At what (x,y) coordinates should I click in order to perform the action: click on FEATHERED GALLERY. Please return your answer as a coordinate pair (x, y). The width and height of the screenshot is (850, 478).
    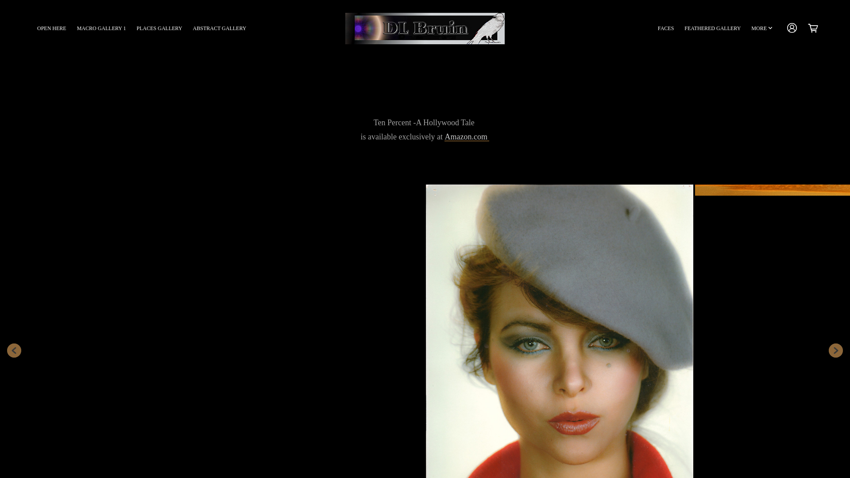
    Looking at the image, I should click on (712, 28).